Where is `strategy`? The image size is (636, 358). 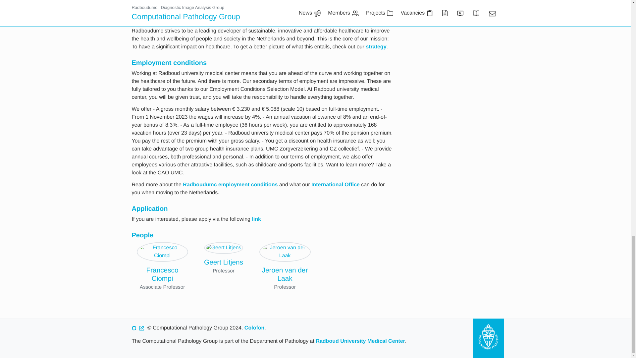 strategy is located at coordinates (376, 47).